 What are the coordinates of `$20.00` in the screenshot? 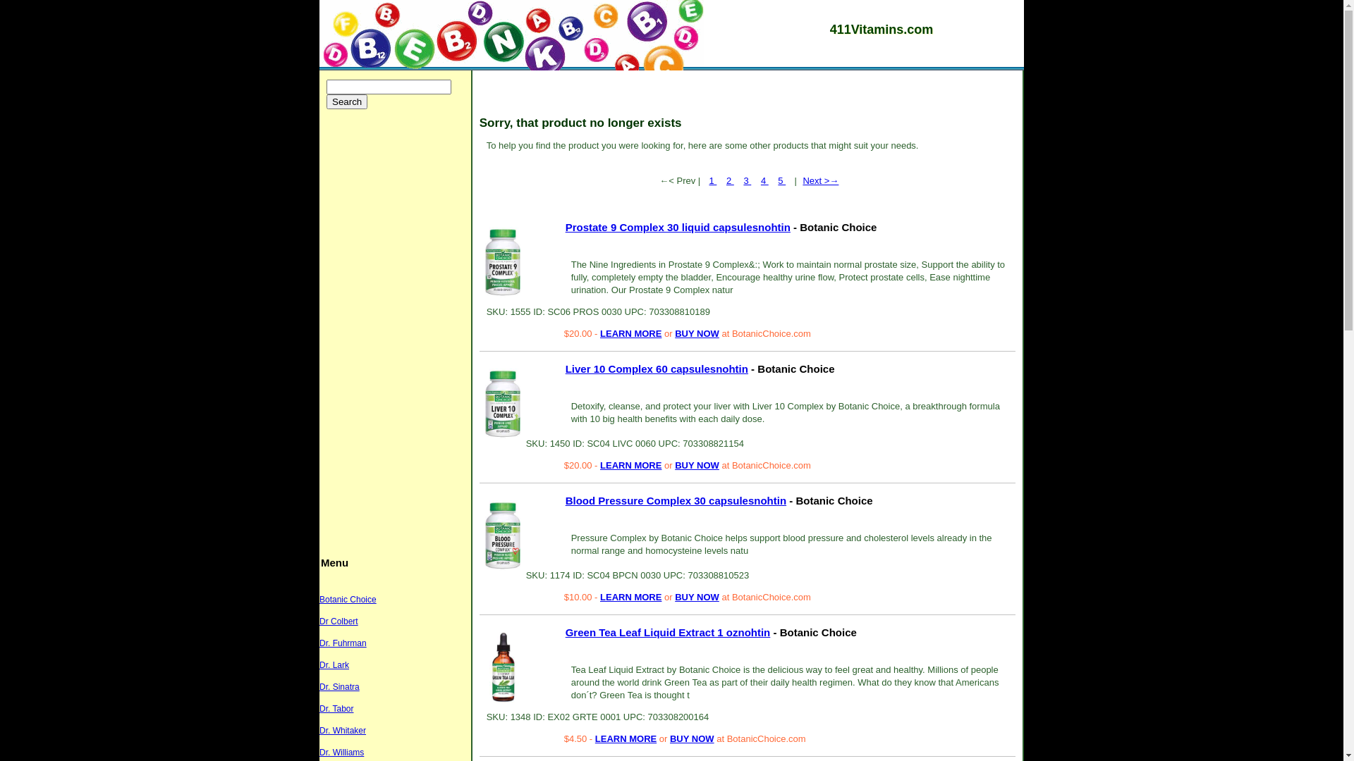 It's located at (580, 465).